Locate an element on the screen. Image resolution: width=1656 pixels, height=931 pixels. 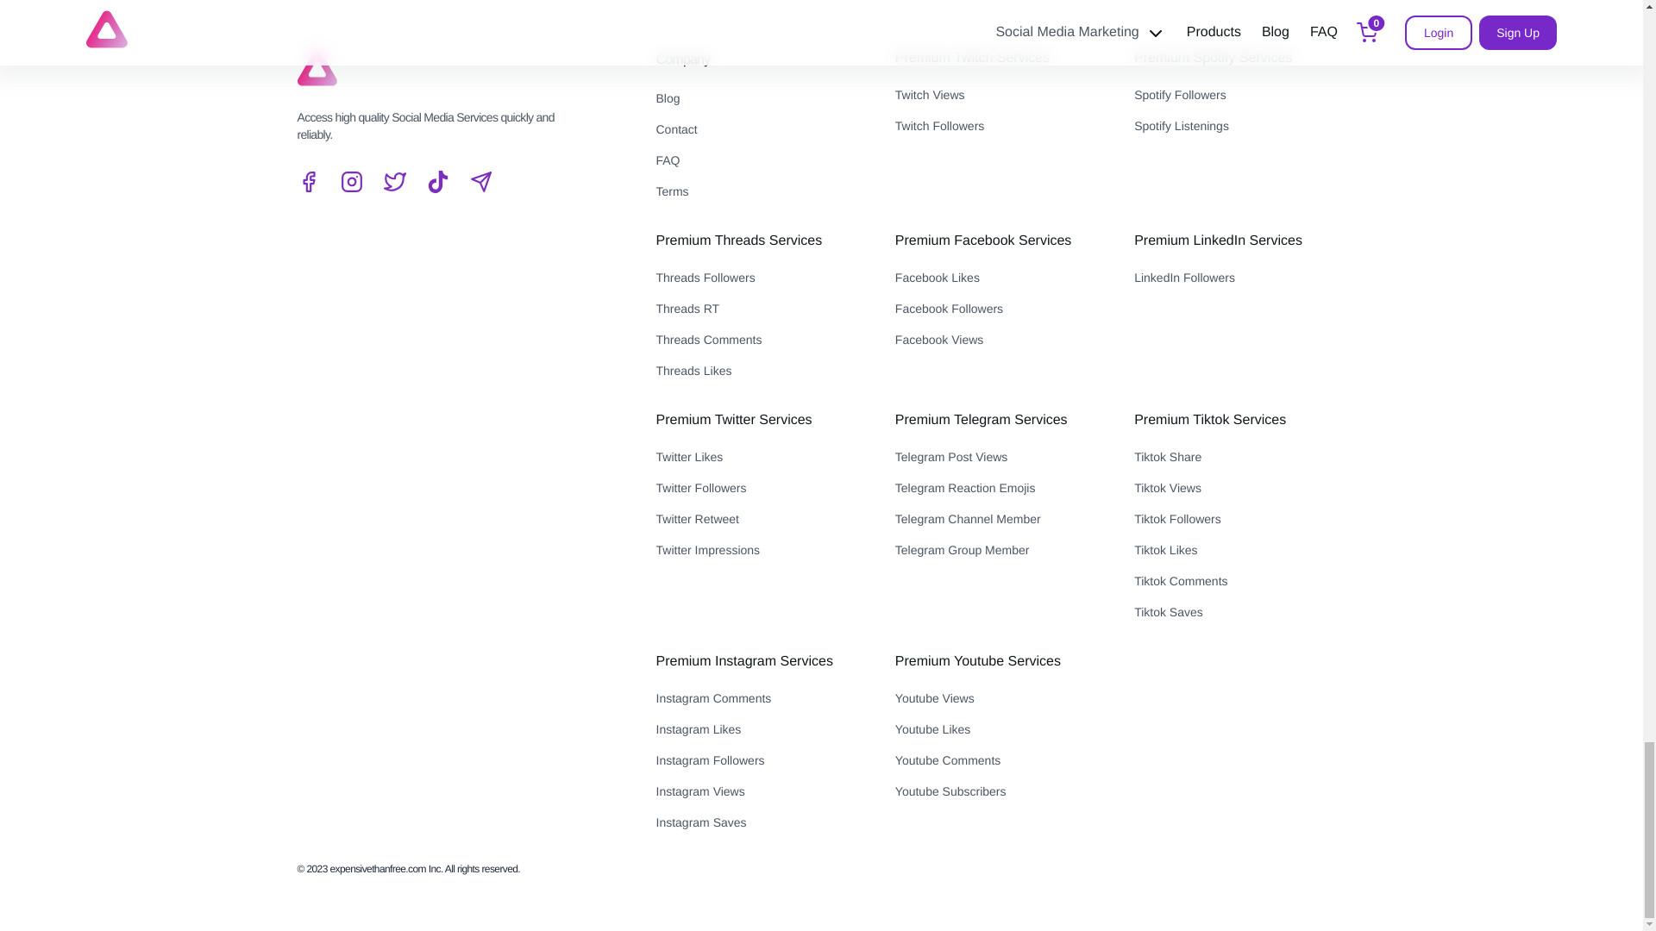
Instagram is located at coordinates (350, 181).